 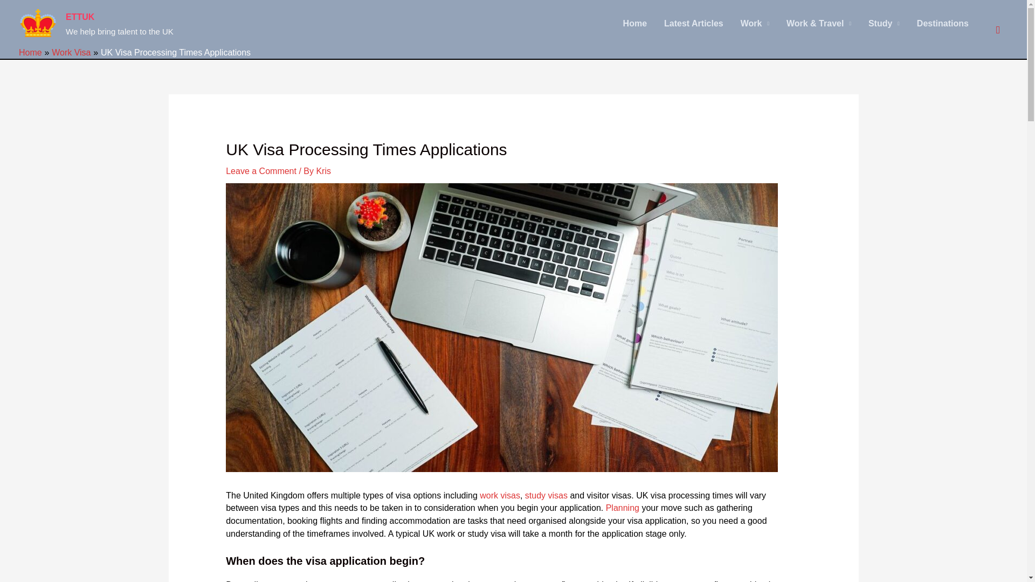 I want to click on Work Visa, so click(x=71, y=52).